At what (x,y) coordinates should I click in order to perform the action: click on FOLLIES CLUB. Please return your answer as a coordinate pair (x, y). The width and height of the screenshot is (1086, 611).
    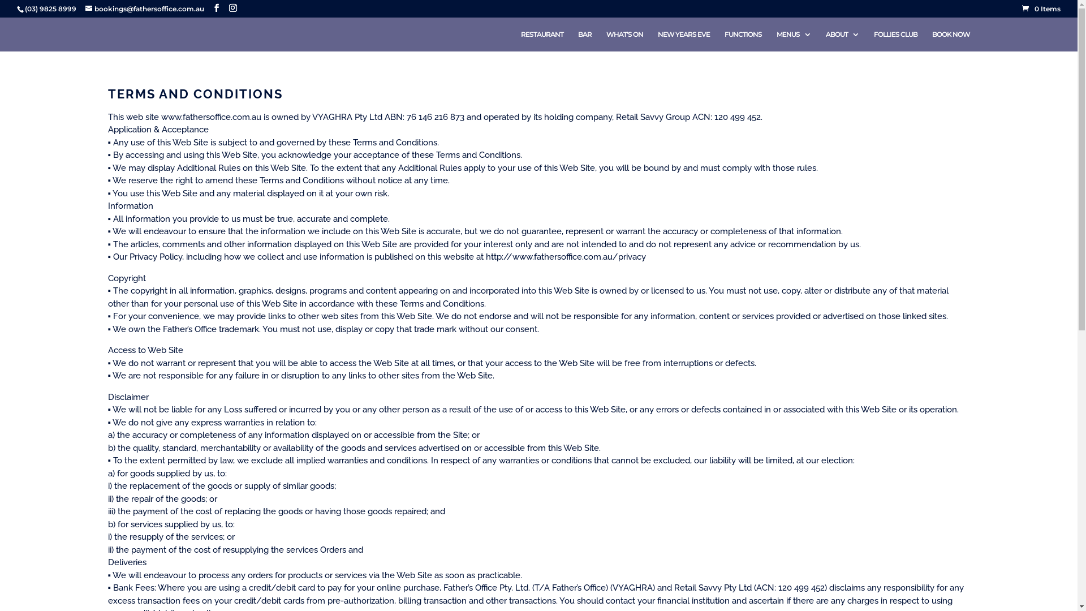
    Looking at the image, I should click on (895, 41).